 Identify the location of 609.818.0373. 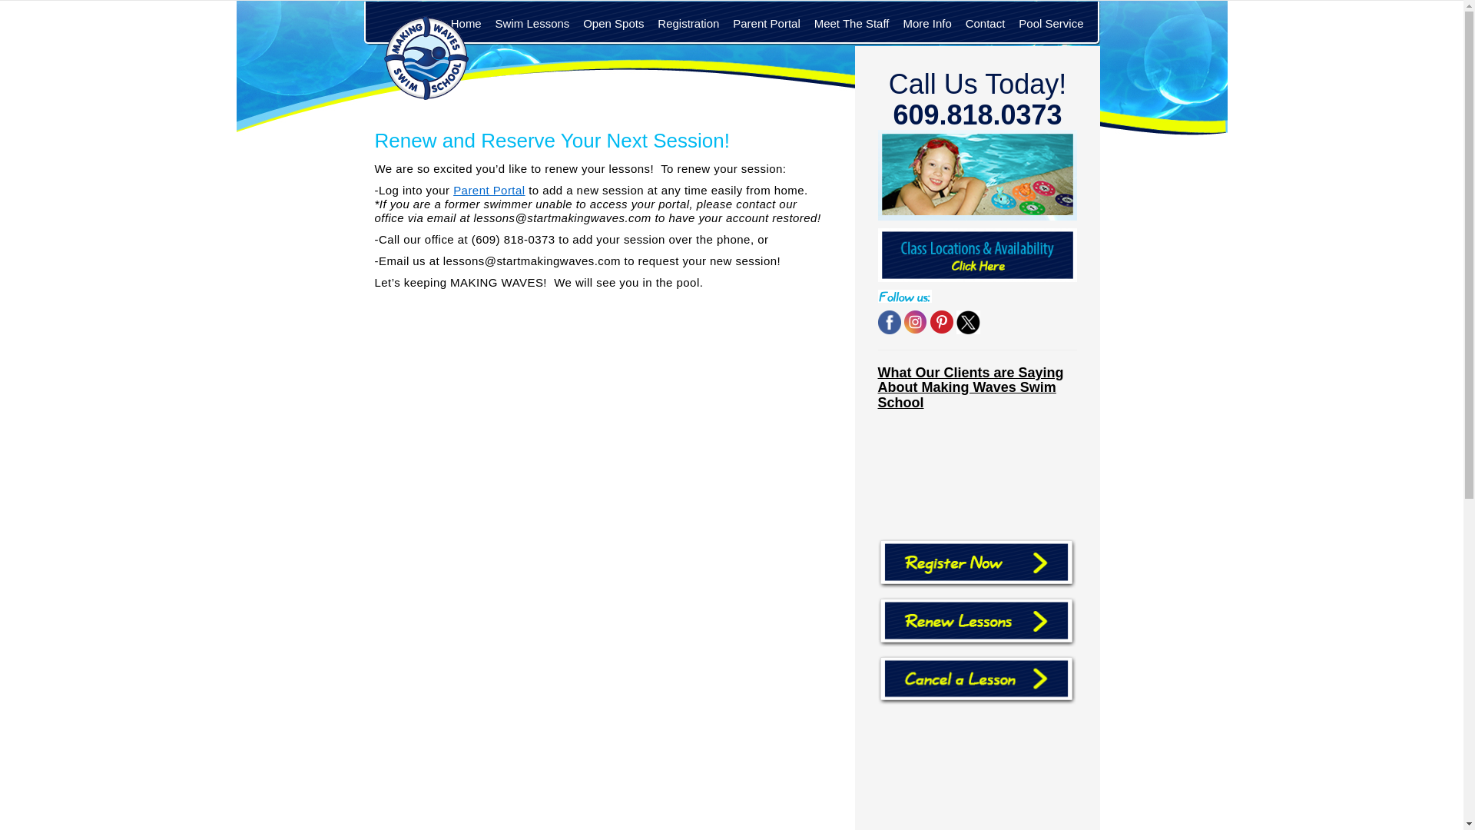
(977, 114).